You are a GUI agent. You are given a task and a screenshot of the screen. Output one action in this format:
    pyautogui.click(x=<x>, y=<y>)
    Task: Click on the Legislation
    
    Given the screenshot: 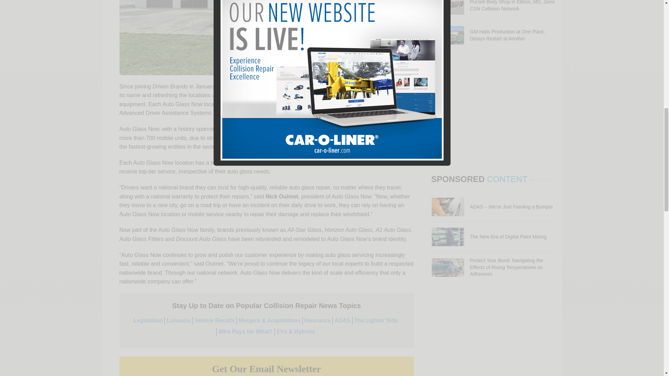 What is the action you would take?
    pyautogui.click(x=148, y=320)
    